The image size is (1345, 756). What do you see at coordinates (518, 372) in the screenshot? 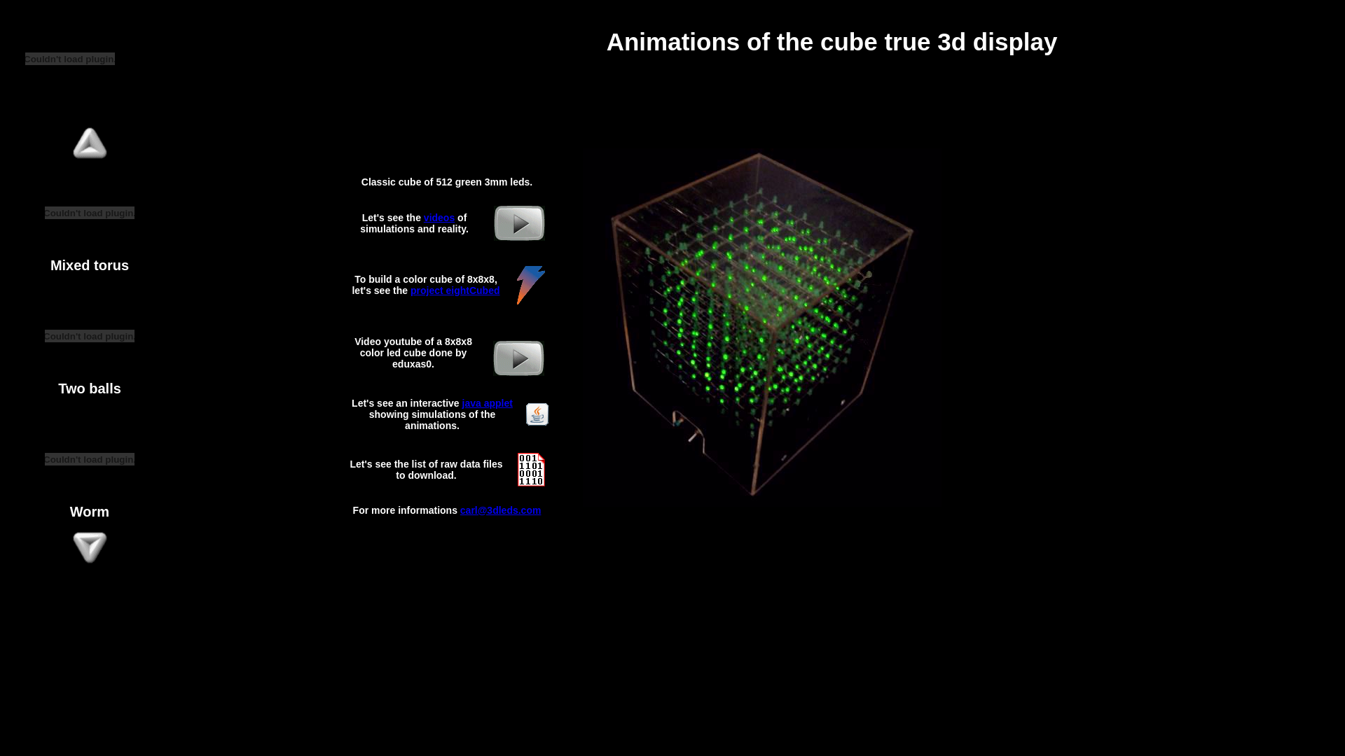
I see `Video of these animations inside eduxas0 s device` at bounding box center [518, 372].